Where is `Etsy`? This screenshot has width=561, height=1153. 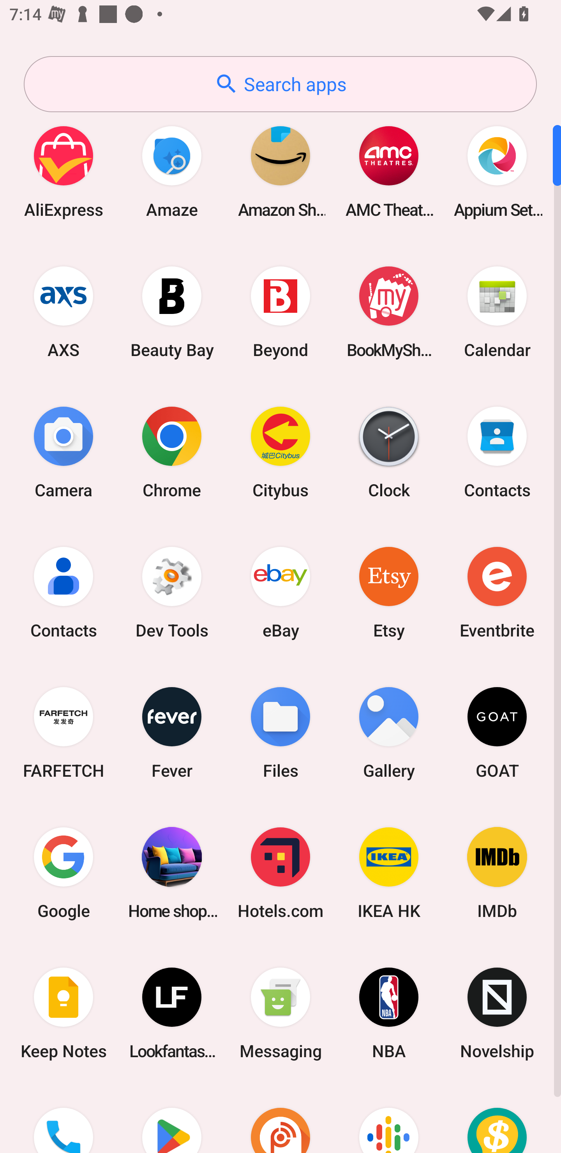 Etsy is located at coordinates (389, 592).